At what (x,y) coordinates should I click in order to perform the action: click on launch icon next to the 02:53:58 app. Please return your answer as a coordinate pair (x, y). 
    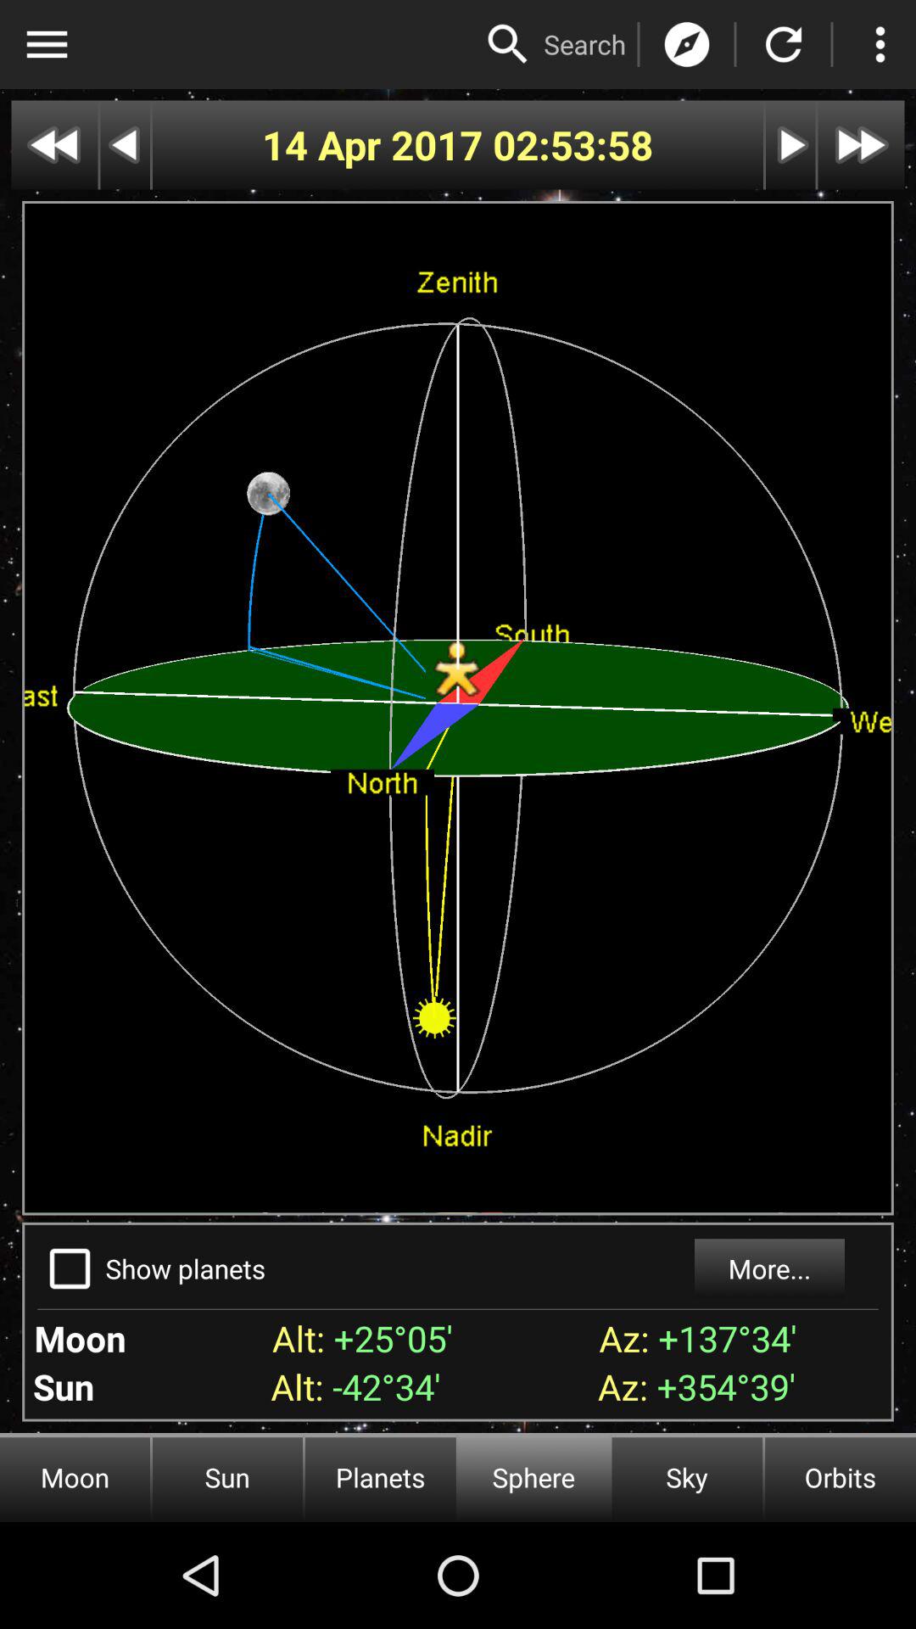
    Looking at the image, I should click on (377, 144).